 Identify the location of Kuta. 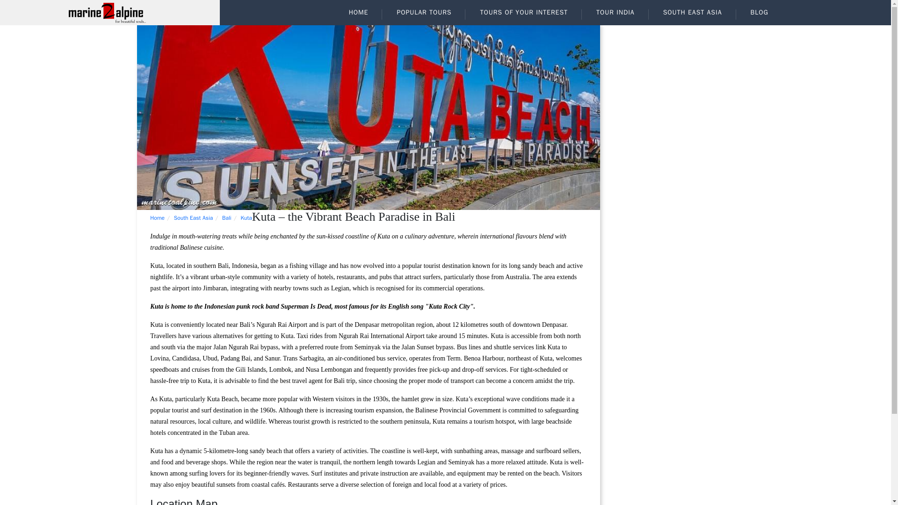
(246, 218).